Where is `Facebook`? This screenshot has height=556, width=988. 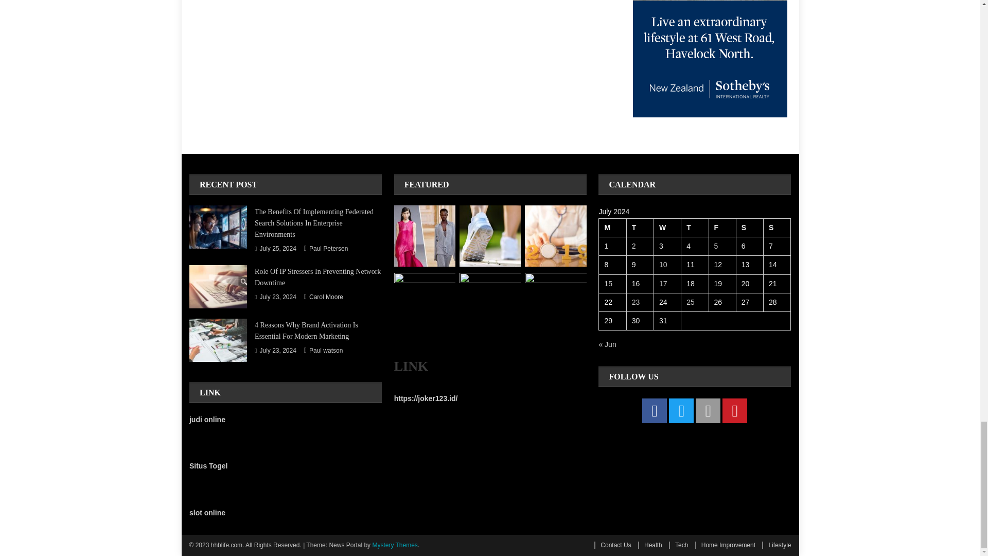 Facebook is located at coordinates (655, 411).